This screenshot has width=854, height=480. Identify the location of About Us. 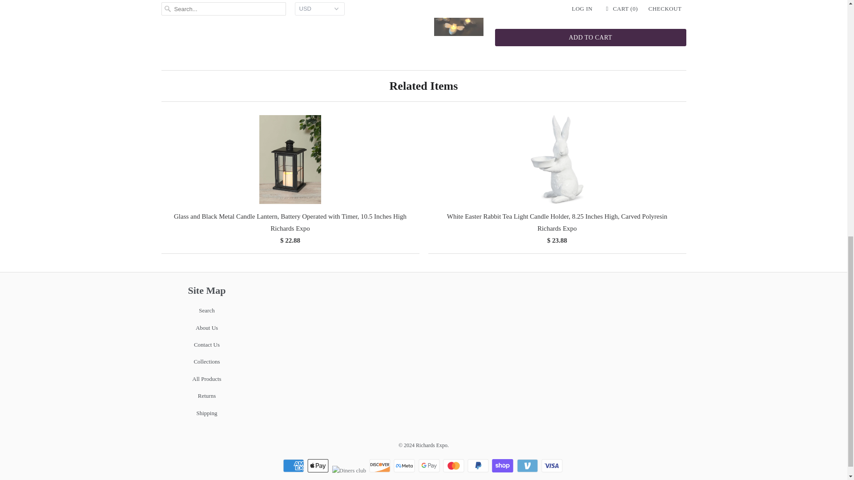
(206, 328).